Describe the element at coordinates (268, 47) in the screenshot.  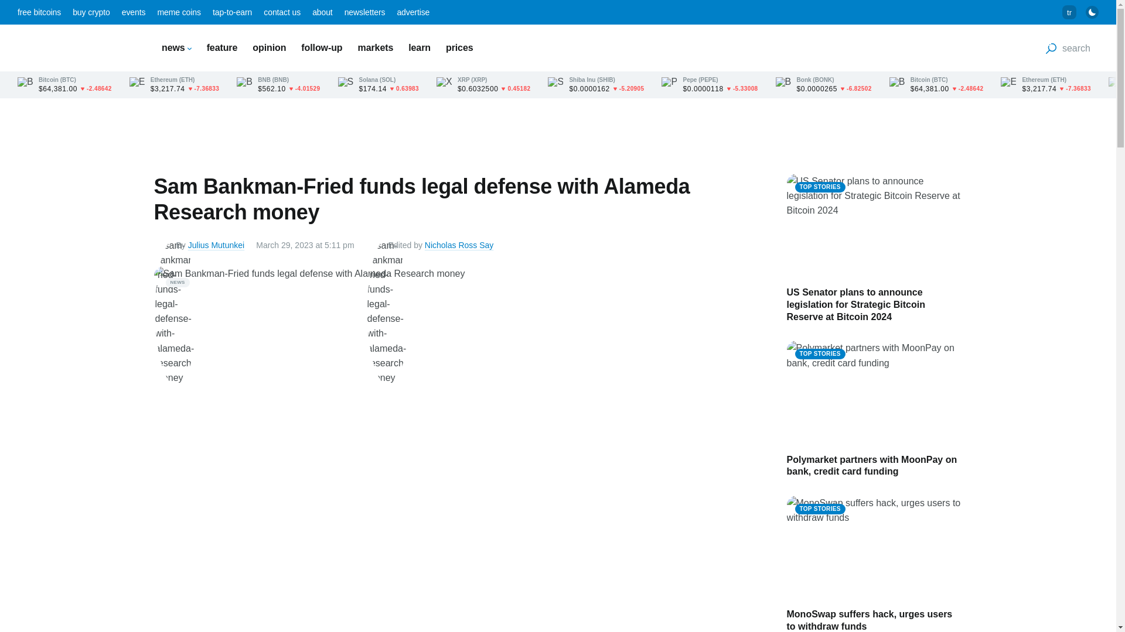
I see `opinion` at that location.